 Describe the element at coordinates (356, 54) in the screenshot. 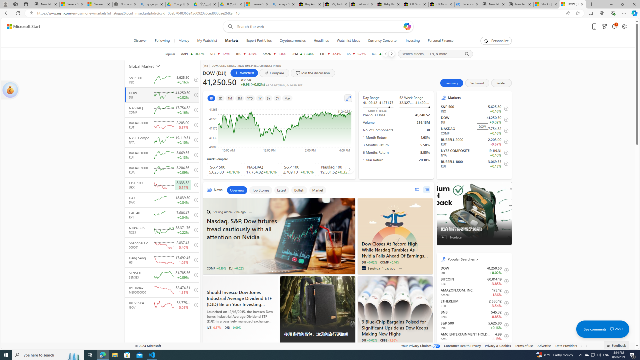

I see `BA THE BOEING COMPANY decrease 173.05 -0.43 -0.25%` at that location.